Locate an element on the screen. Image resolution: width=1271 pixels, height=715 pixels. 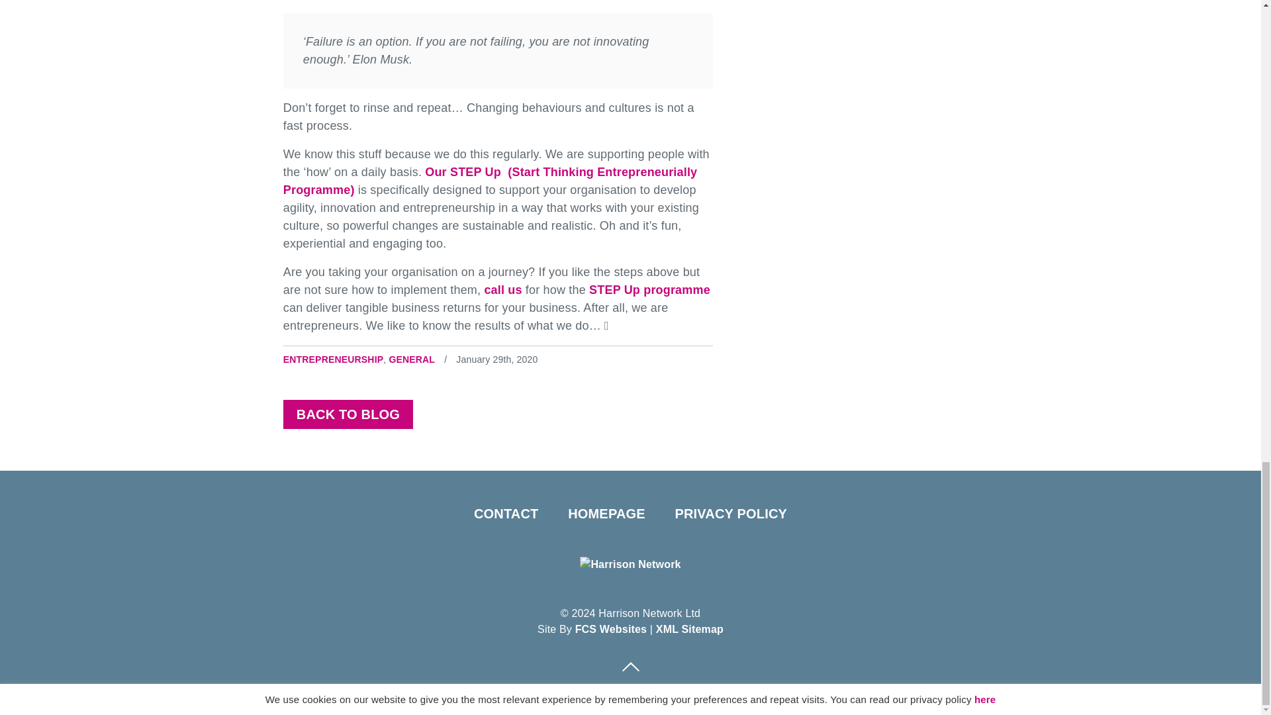
GENERAL is located at coordinates (412, 359).